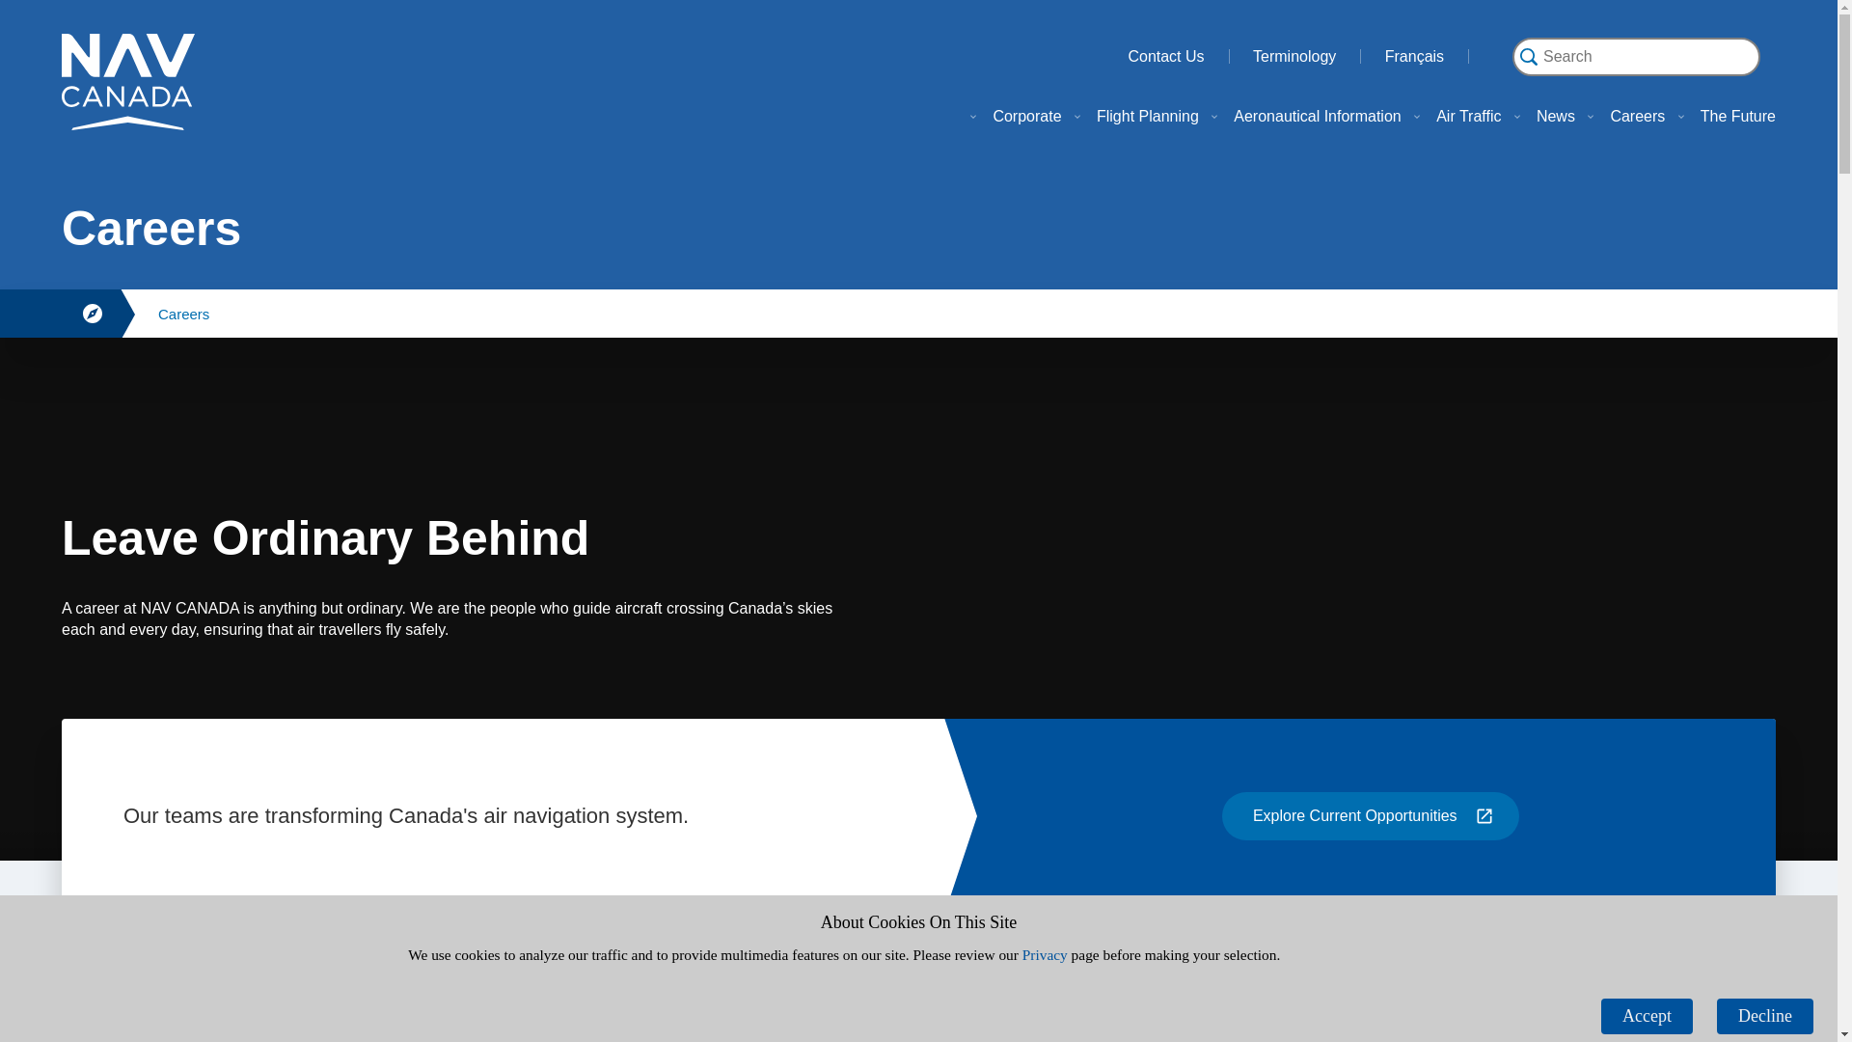 The image size is (1852, 1042). Describe the element at coordinates (1316, 55) in the screenshot. I see `Terminology` at that location.